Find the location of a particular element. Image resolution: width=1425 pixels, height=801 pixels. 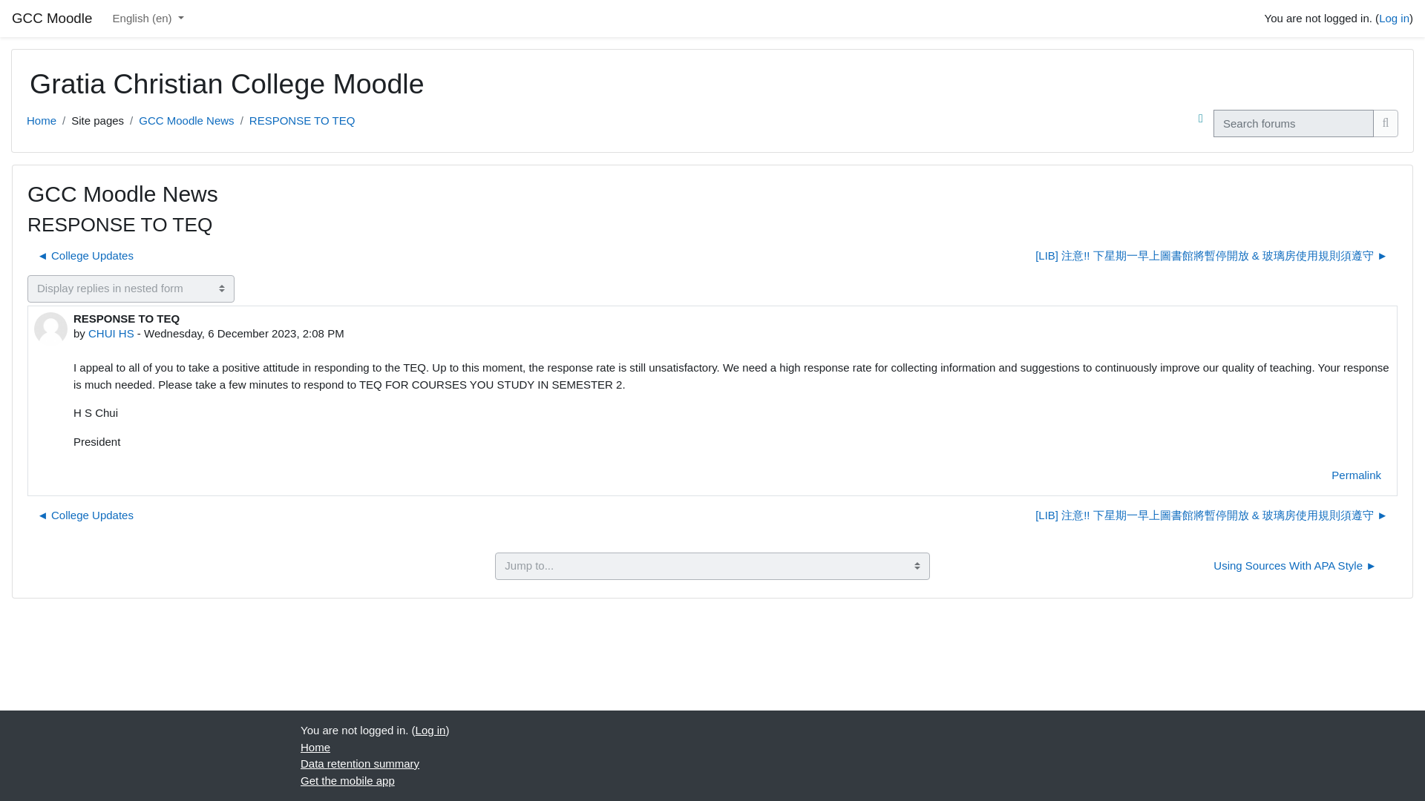

Get the mobile app is located at coordinates (347, 780).